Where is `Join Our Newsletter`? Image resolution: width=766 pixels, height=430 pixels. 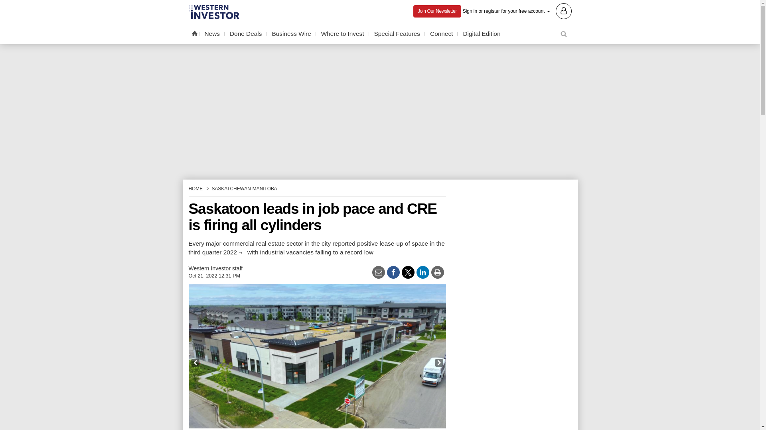 Join Our Newsletter is located at coordinates (437, 11).